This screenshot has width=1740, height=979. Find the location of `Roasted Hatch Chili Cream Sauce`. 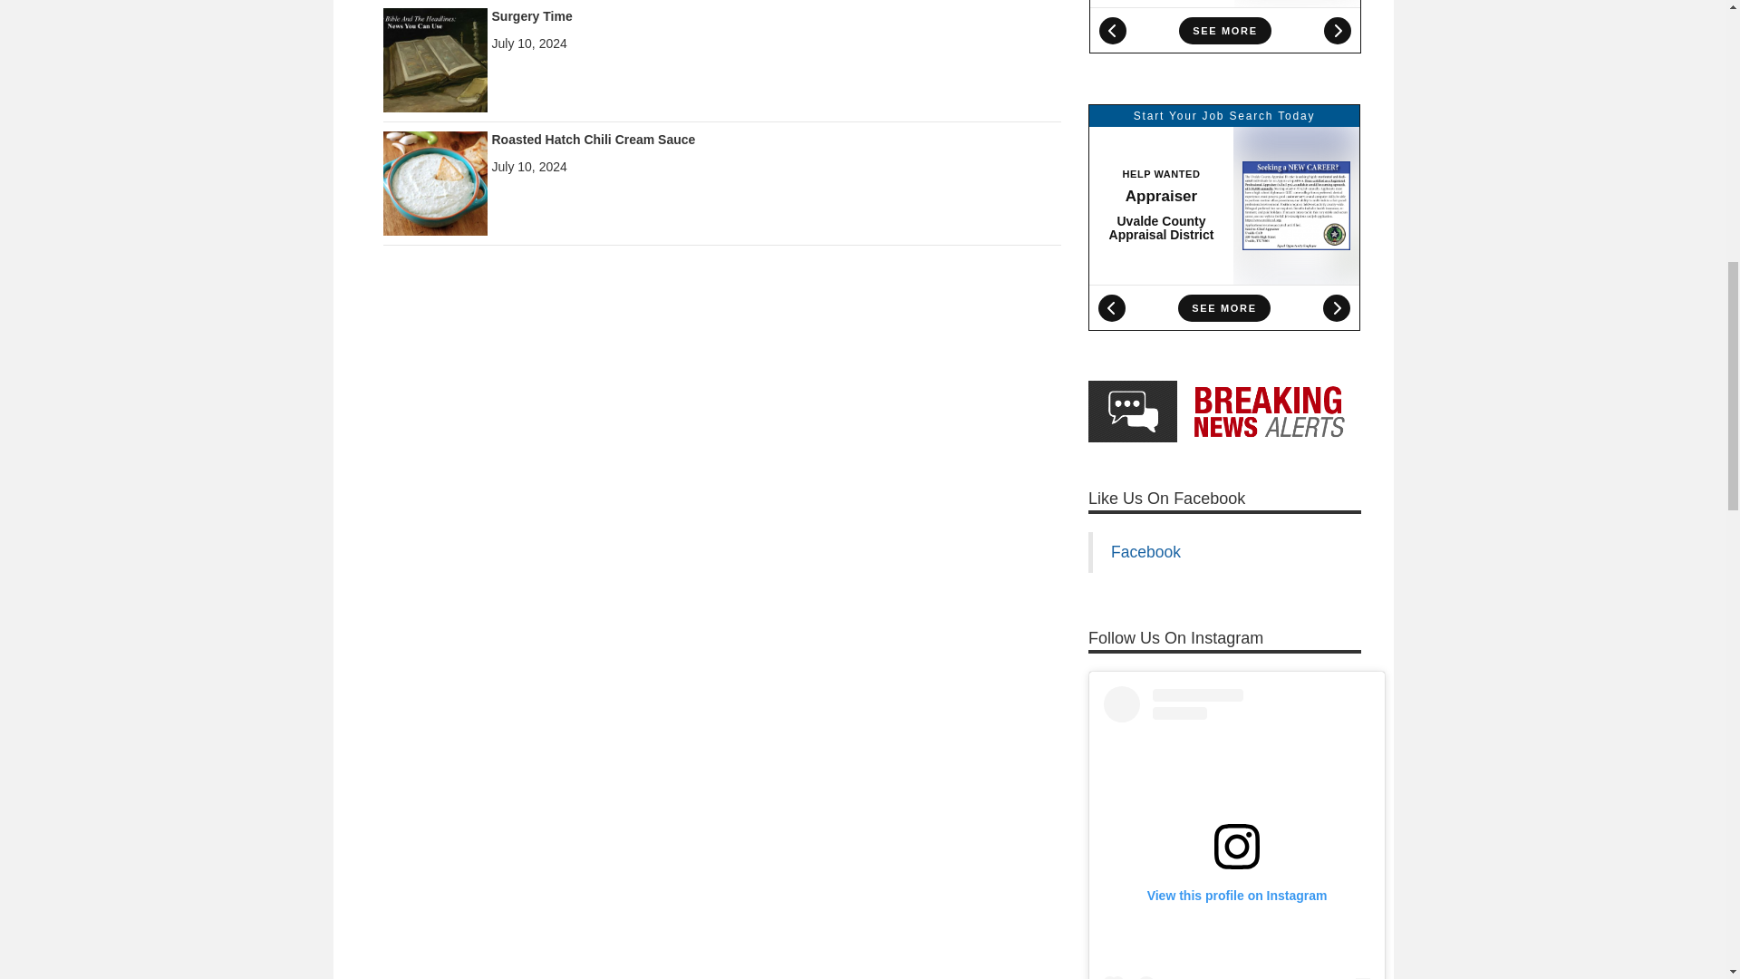

Roasted Hatch Chili Cream Sauce is located at coordinates (435, 182).